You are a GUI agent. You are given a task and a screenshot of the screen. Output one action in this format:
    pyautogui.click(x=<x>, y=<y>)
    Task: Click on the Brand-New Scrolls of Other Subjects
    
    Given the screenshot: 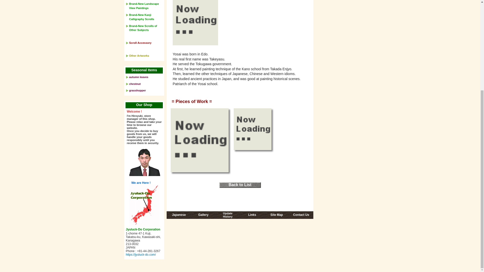 What is the action you would take?
    pyautogui.click(x=240, y=185)
    